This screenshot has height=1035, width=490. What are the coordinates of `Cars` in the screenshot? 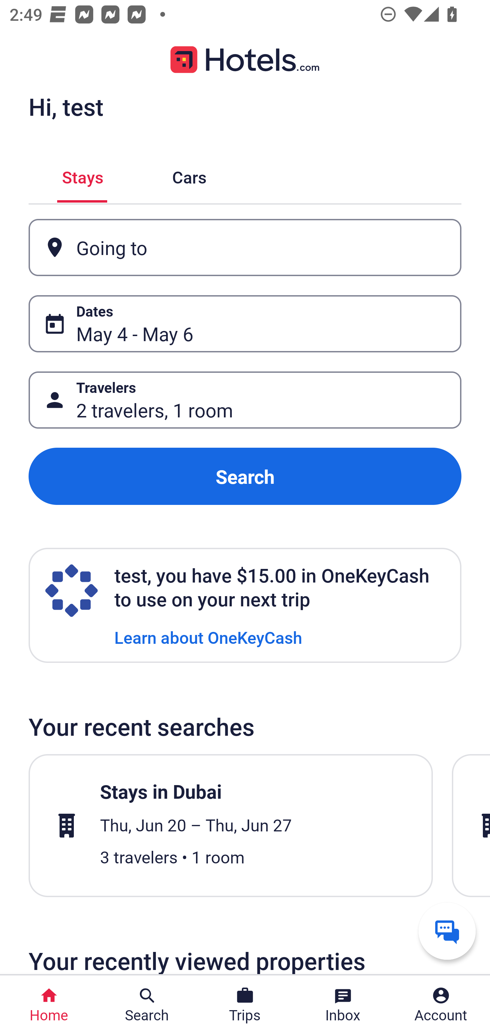 It's located at (189, 175).